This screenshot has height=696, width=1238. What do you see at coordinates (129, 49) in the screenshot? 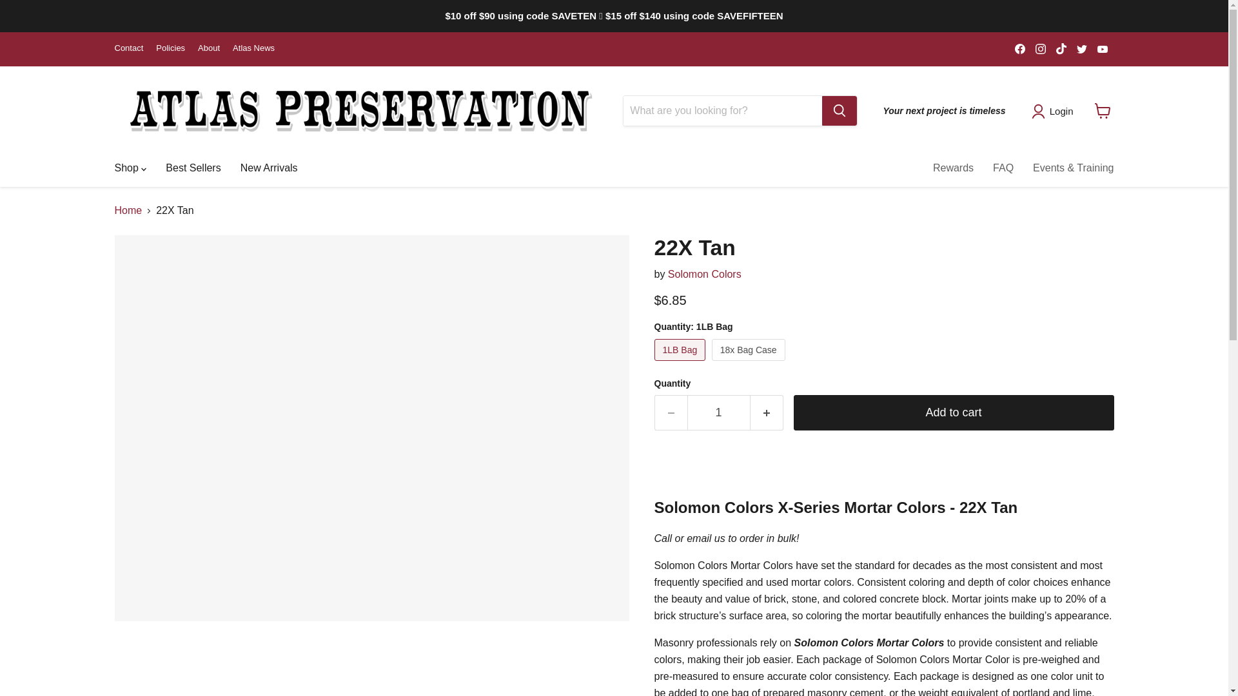
I see `Contact` at bounding box center [129, 49].